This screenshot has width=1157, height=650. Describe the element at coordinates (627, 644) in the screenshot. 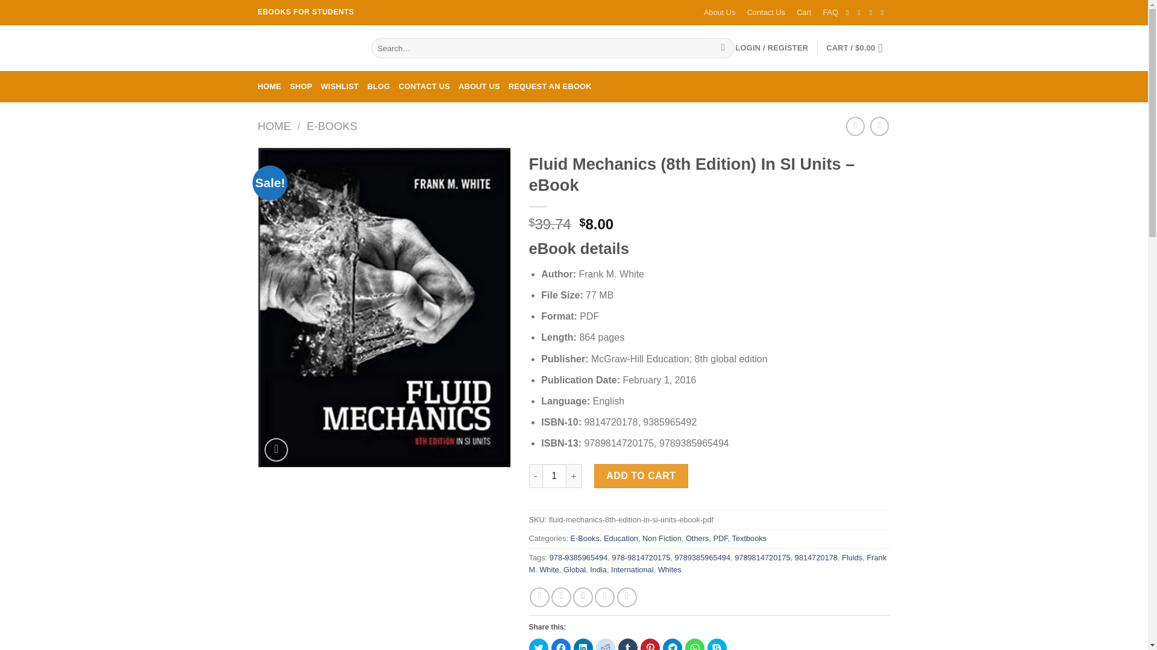

I see `Click to share on Tumblr` at that location.